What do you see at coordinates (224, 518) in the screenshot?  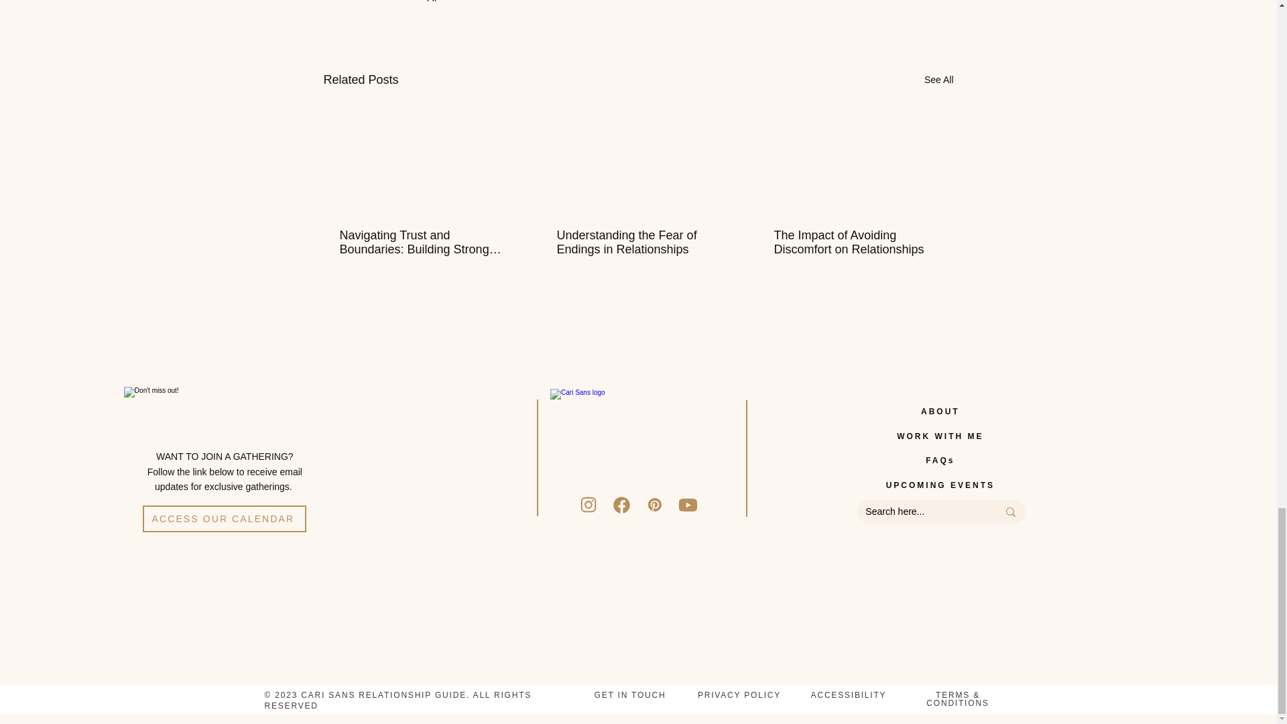 I see `ACCESS OUR CALENDAR` at bounding box center [224, 518].